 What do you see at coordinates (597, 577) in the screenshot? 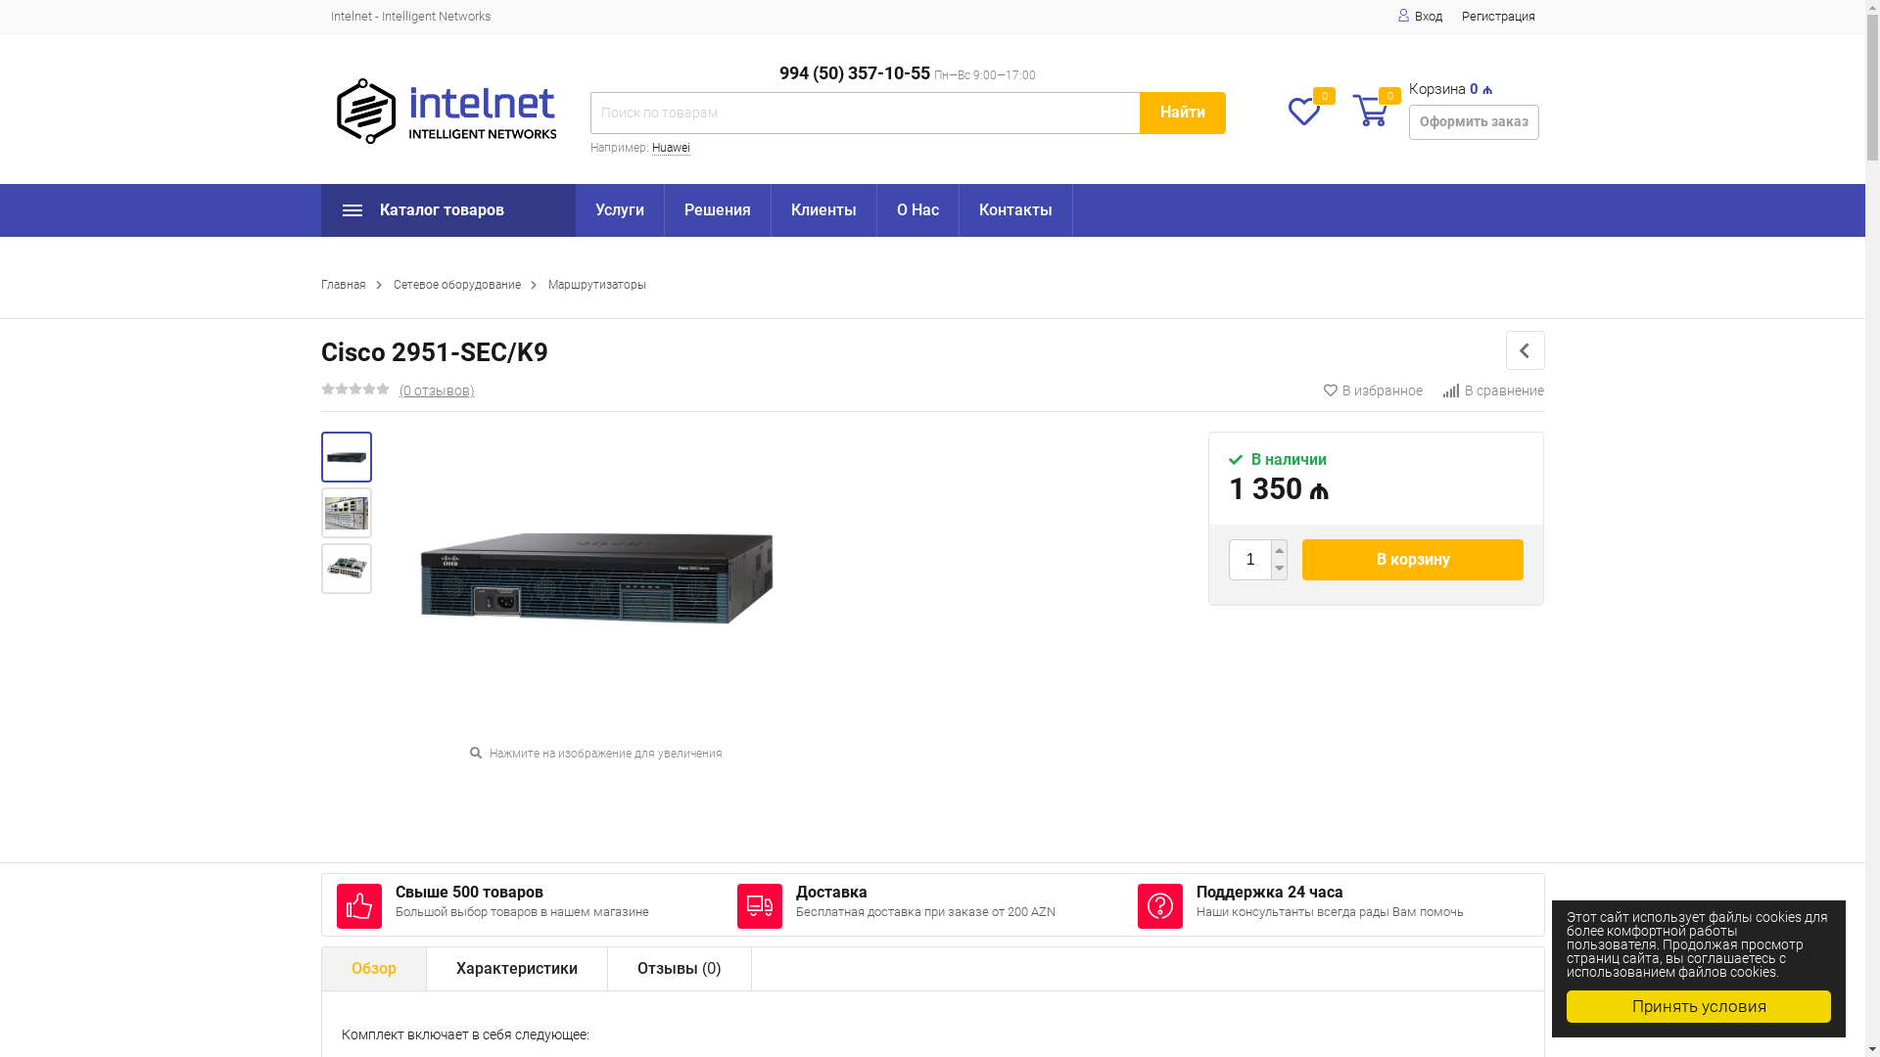
I see `Cisco 2951-SEC/K9` at bounding box center [597, 577].